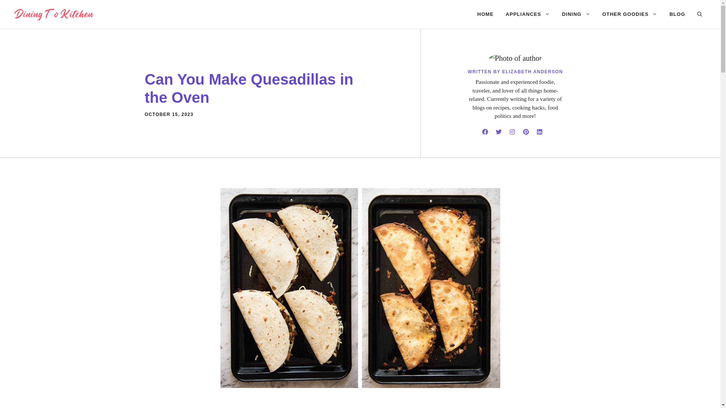 Image resolution: width=726 pixels, height=408 pixels. I want to click on BLOG, so click(677, 14).